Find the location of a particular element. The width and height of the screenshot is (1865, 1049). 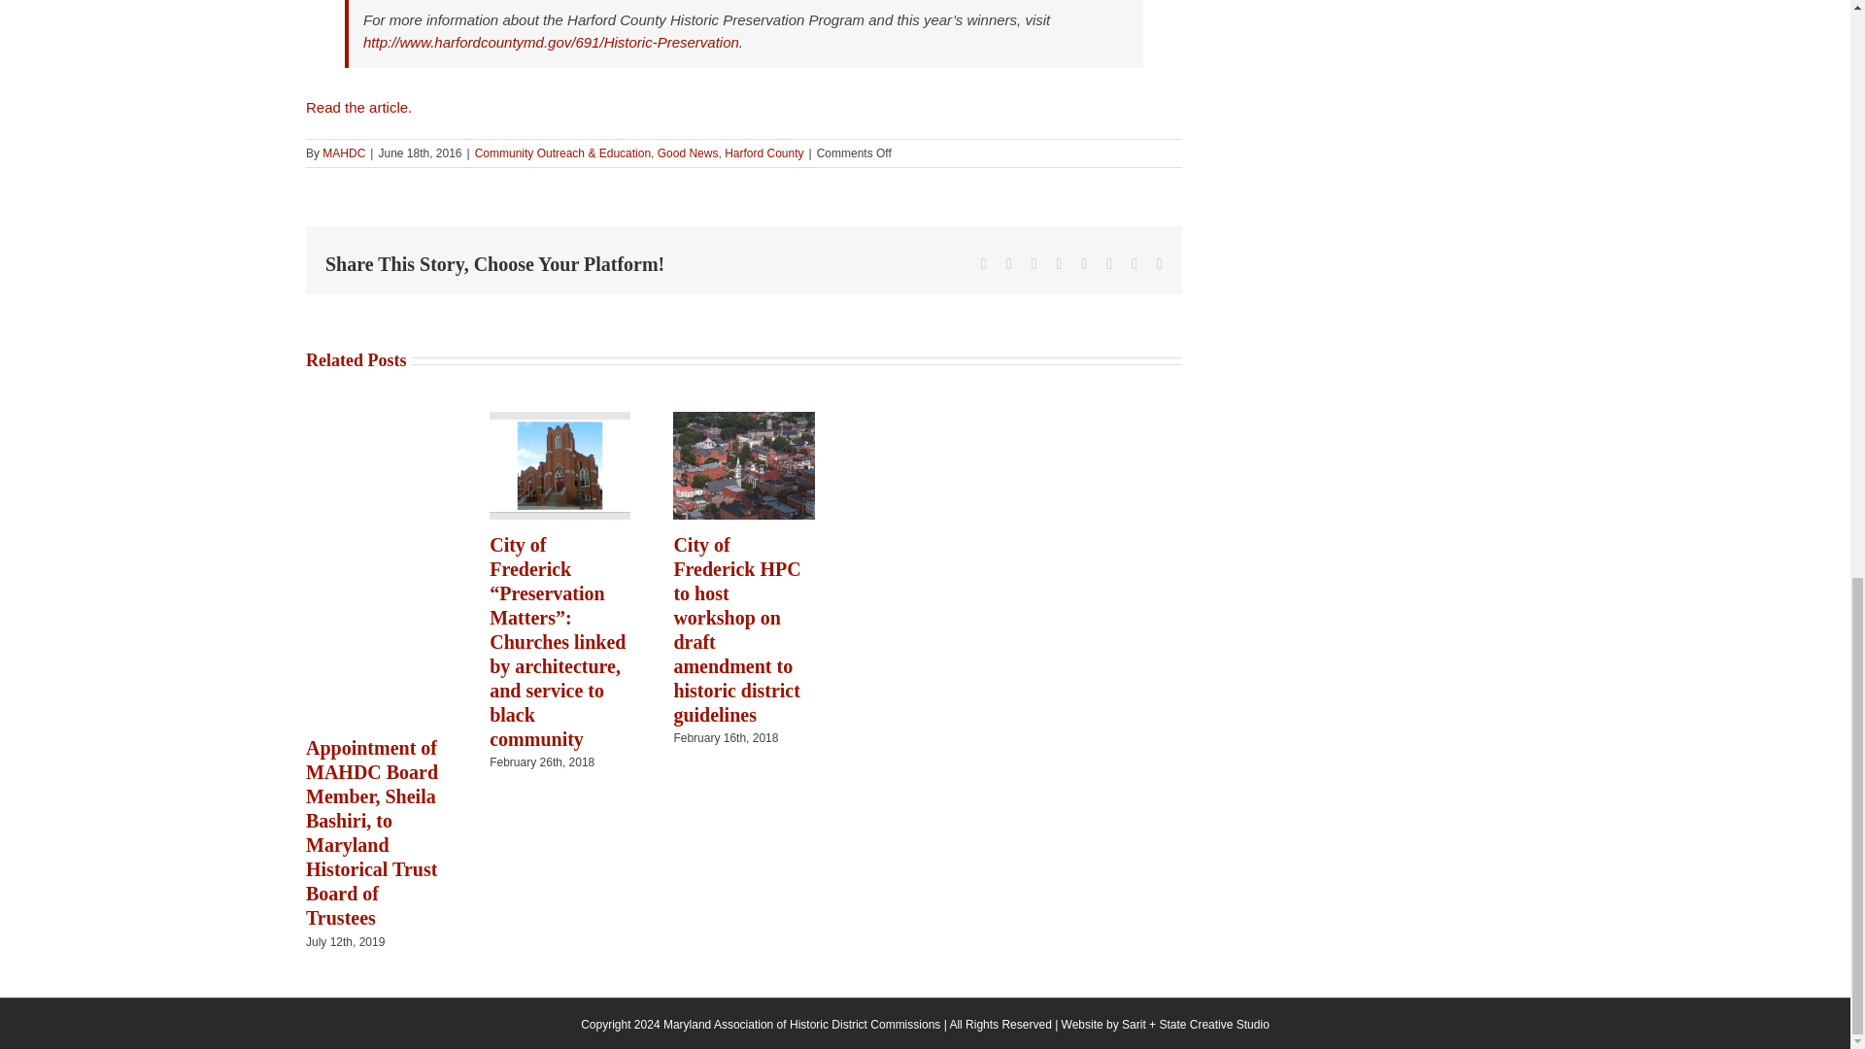

Read the article.  is located at coordinates (360, 107).